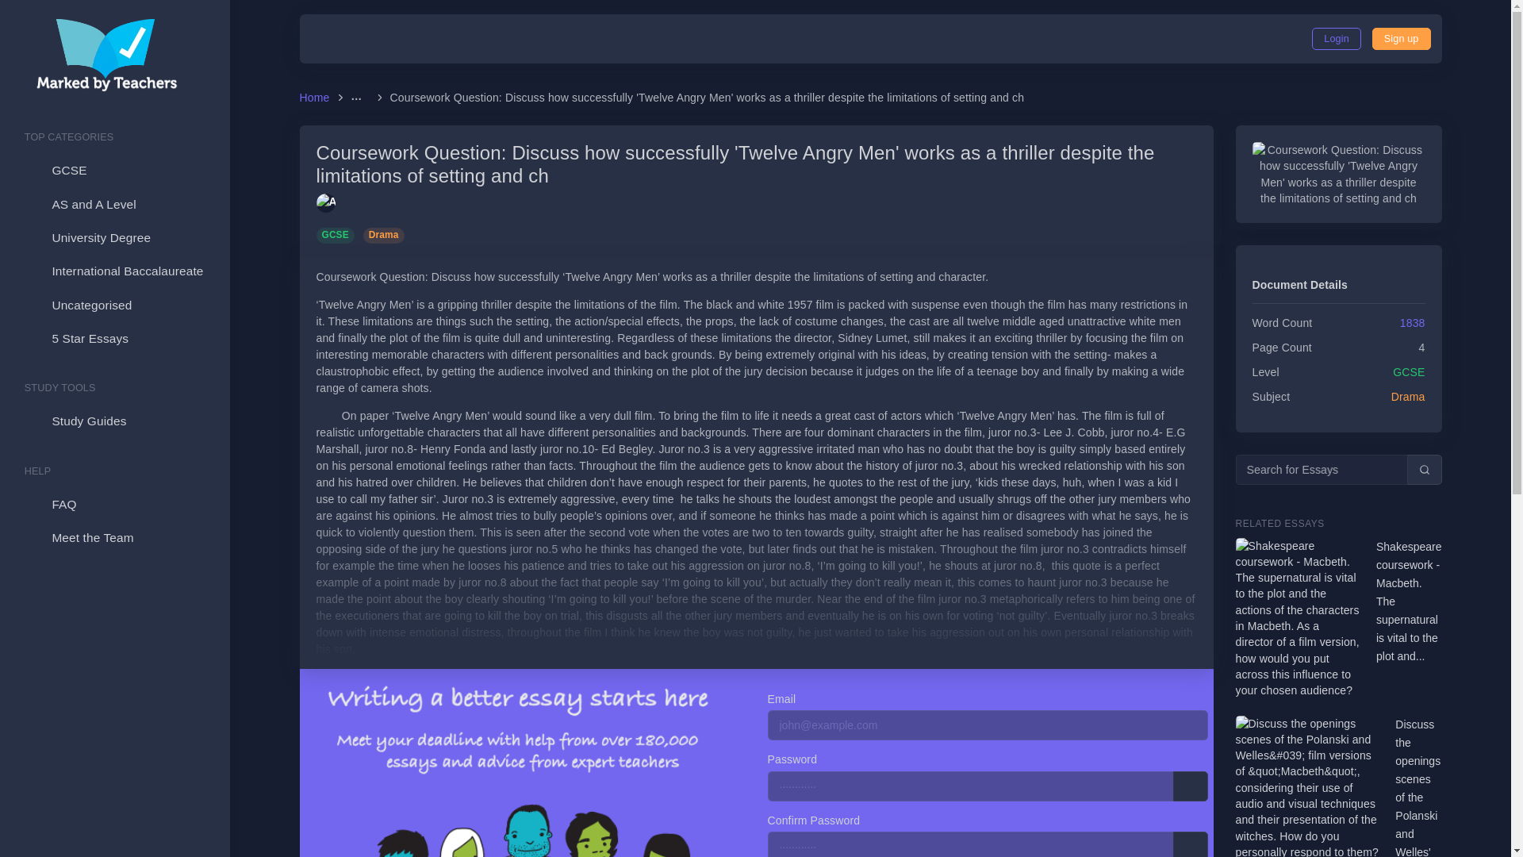 This screenshot has height=857, width=1523. What do you see at coordinates (114, 171) in the screenshot?
I see `GCSE` at bounding box center [114, 171].